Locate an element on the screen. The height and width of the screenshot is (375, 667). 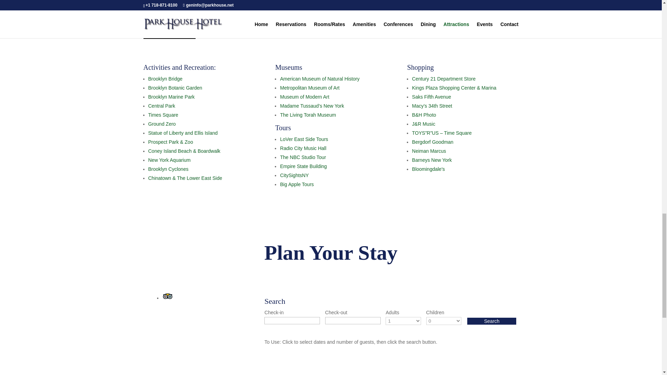
Brooklyn Marine Park is located at coordinates (171, 97).